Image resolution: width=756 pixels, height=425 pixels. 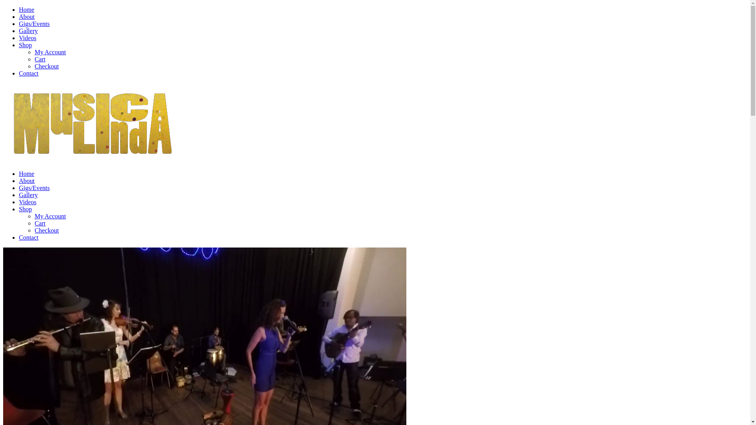 I want to click on Gallery, so click(x=28, y=195).